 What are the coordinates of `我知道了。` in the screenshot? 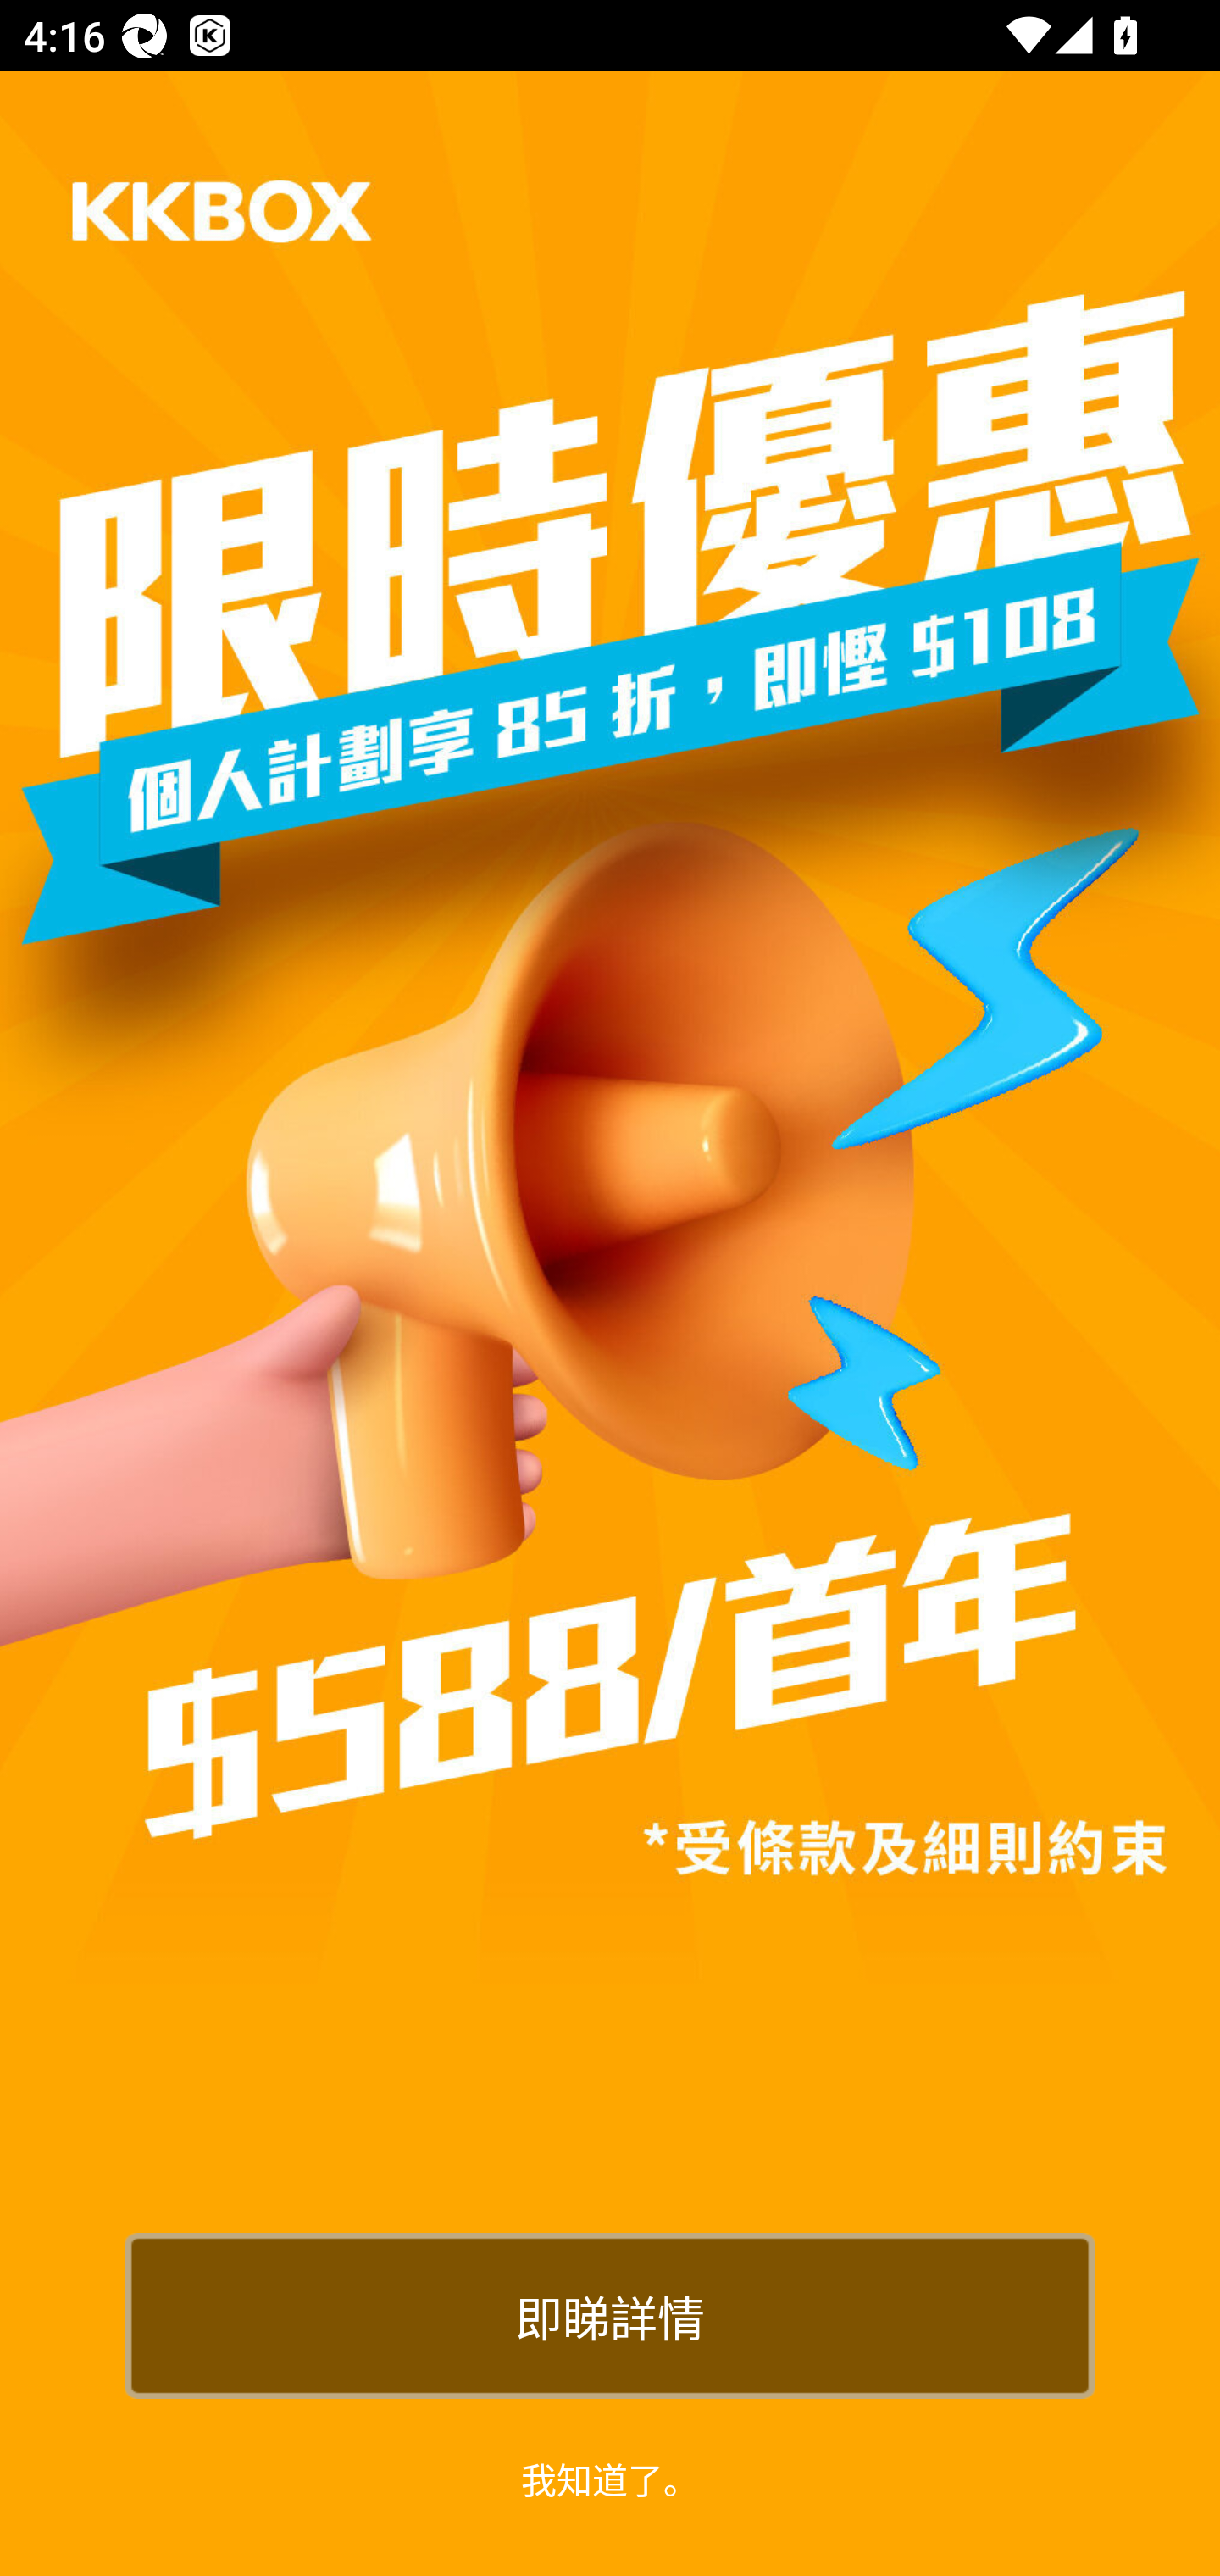 It's located at (610, 2478).